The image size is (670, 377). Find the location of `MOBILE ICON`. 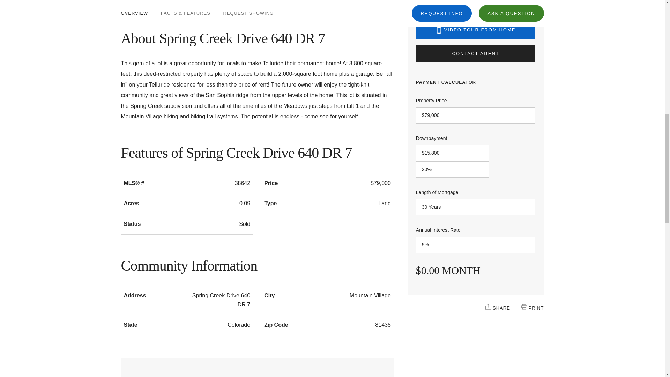

MOBILE ICON is located at coordinates (439, 30).